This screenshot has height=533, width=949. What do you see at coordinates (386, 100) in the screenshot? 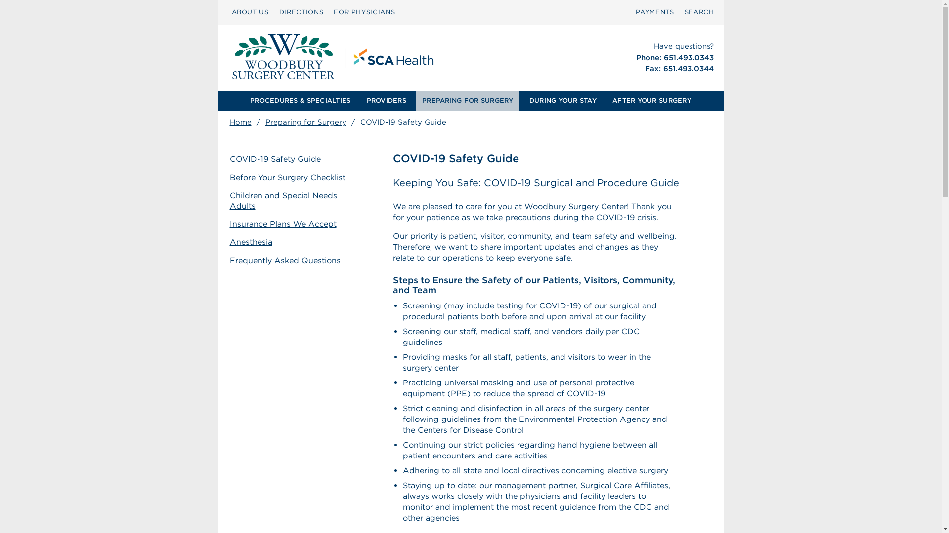
I see `PROVIDERS` at bounding box center [386, 100].